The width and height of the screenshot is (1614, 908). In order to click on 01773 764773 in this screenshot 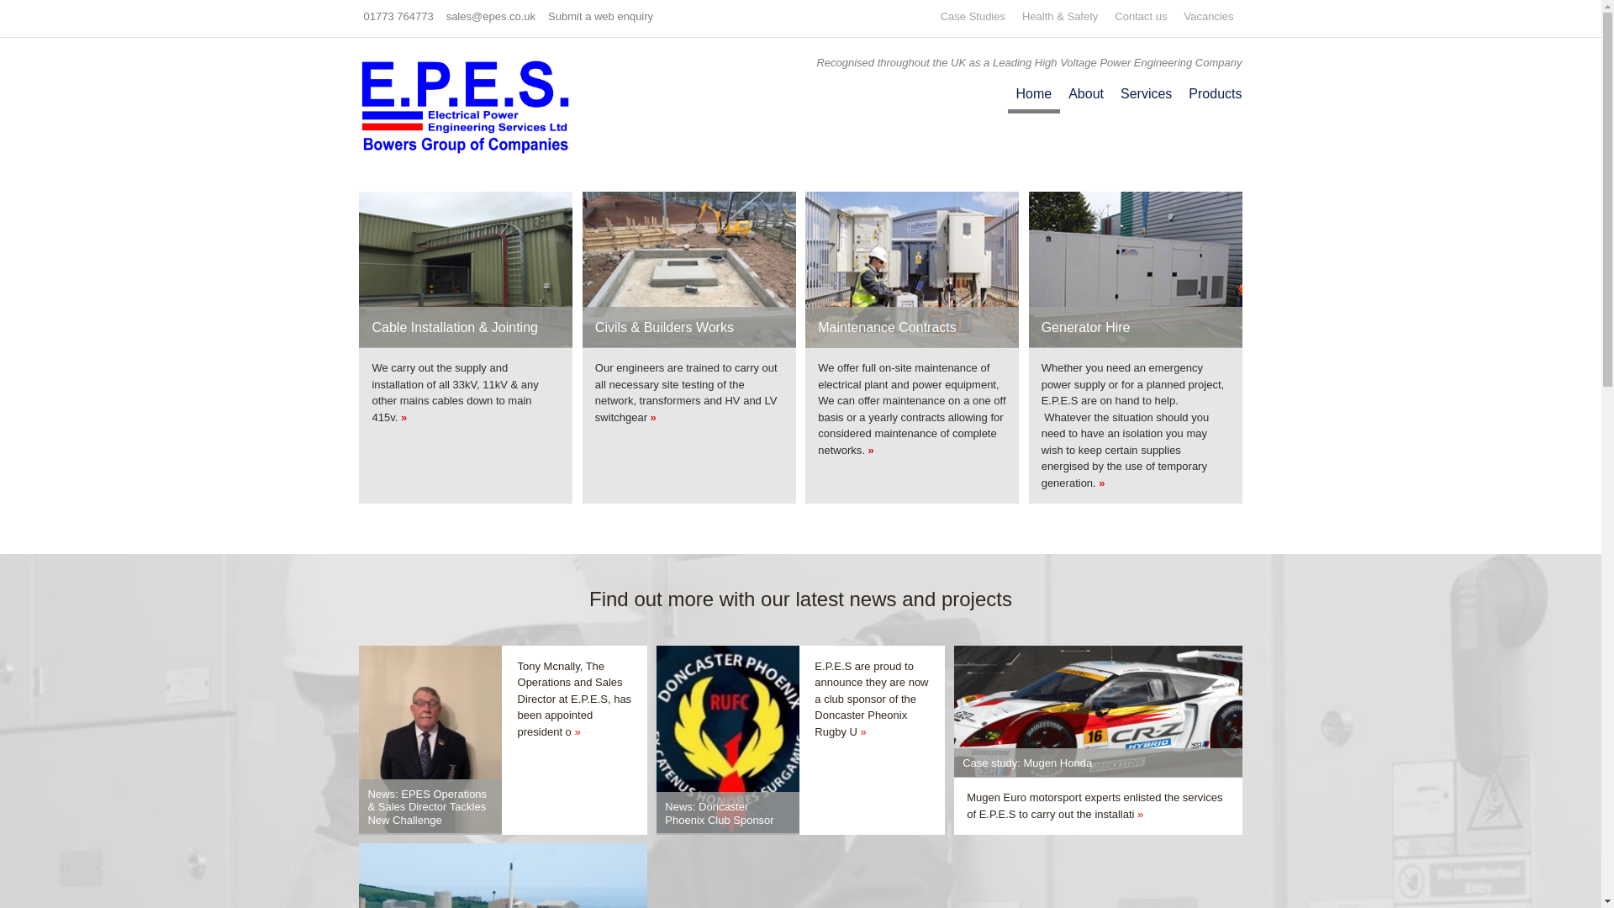, I will do `click(398, 16)`.